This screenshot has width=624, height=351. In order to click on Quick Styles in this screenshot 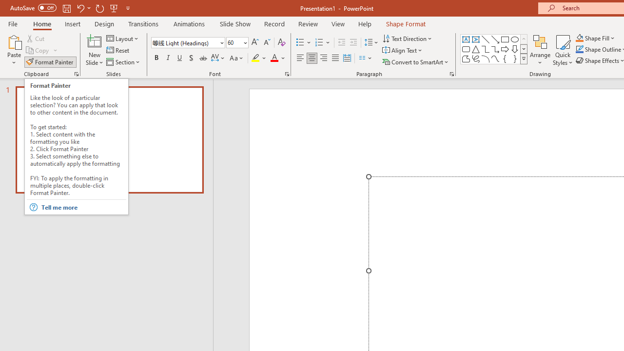, I will do `click(563, 50)`.